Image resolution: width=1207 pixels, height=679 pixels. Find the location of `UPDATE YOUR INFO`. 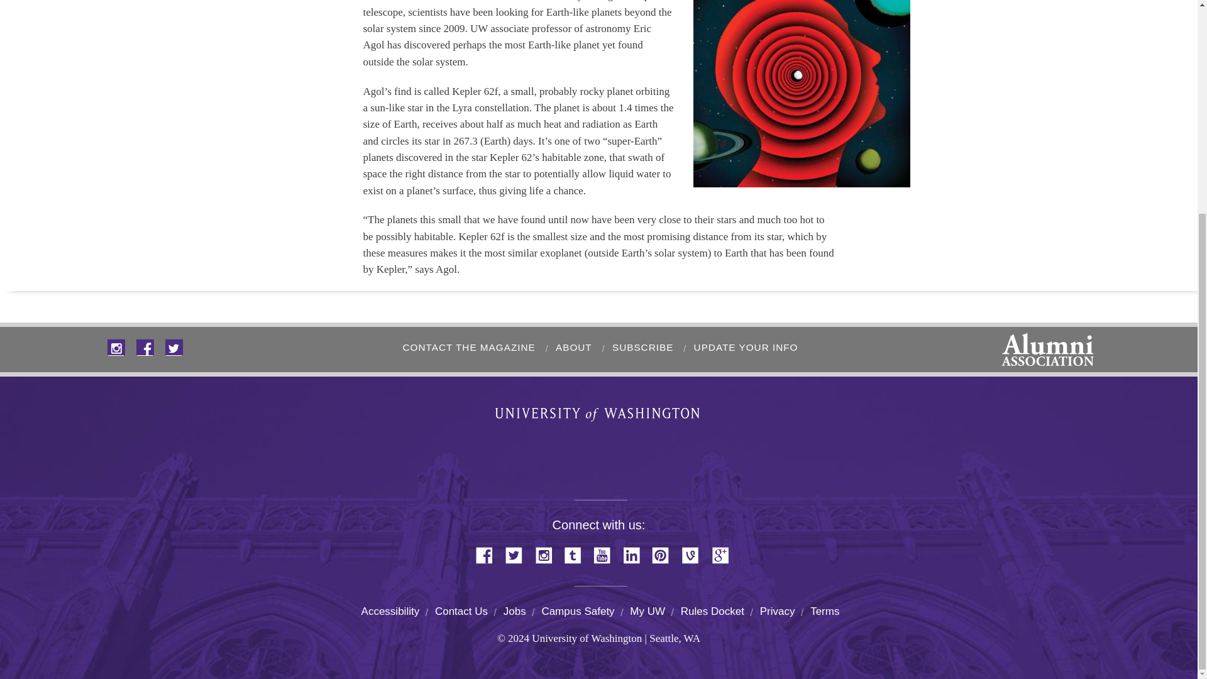

UPDATE YOUR INFO is located at coordinates (743, 347).